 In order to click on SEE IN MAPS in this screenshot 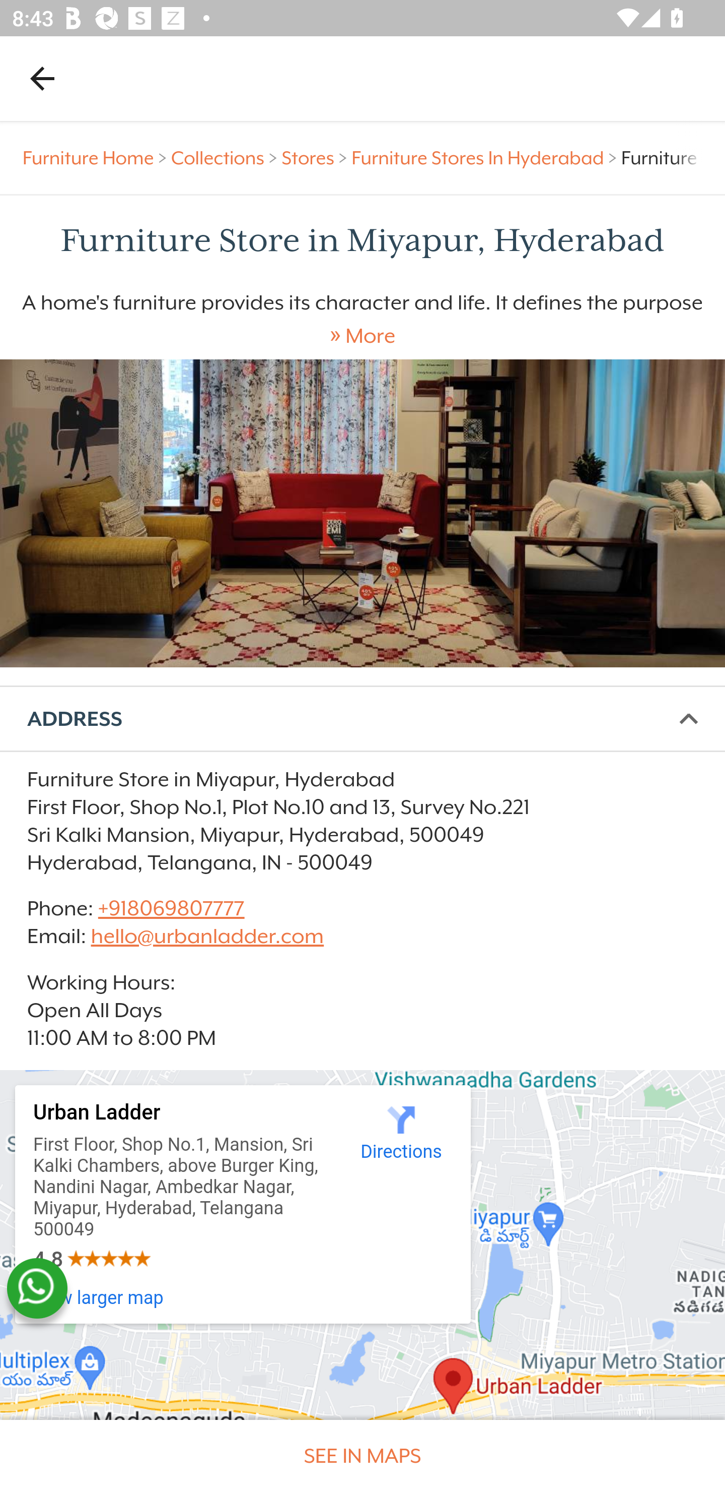, I will do `click(362, 1456)`.